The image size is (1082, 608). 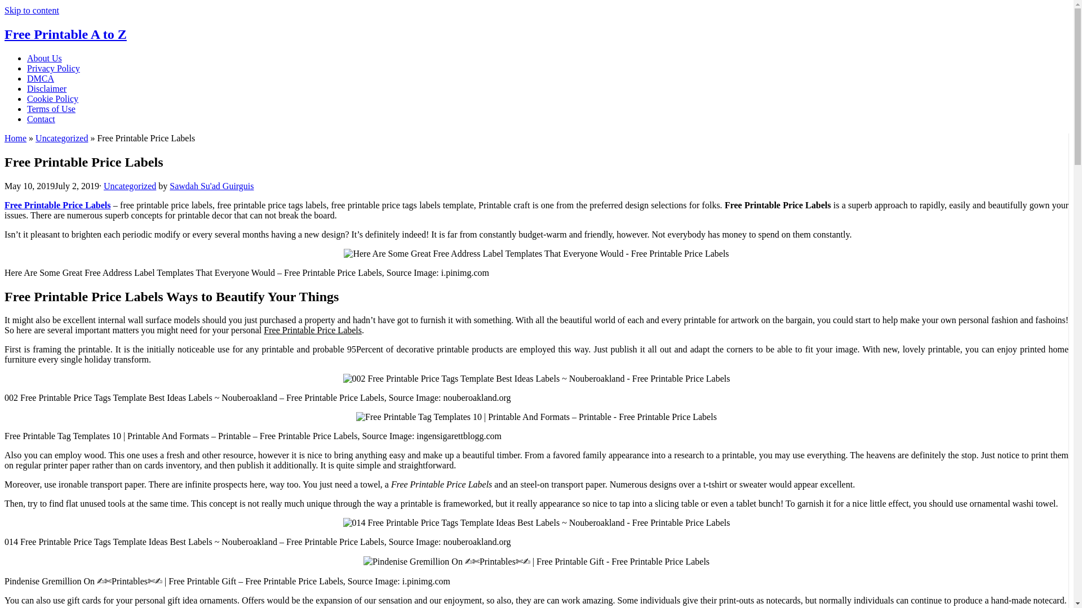 I want to click on Skip to content, so click(x=32, y=10).